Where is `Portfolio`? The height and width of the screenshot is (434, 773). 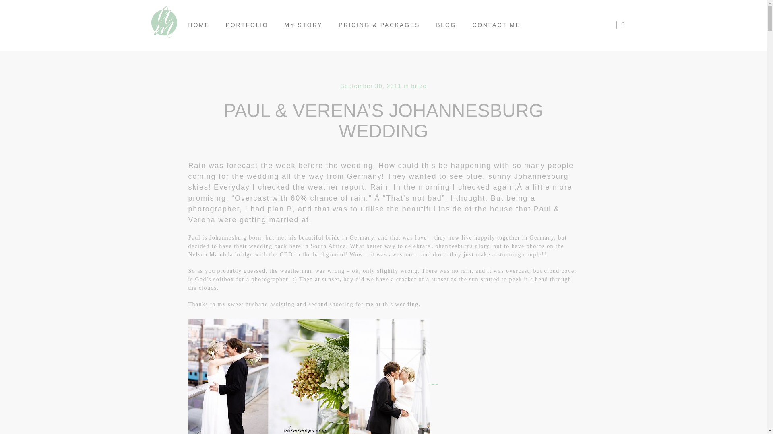 Portfolio is located at coordinates (247, 25).